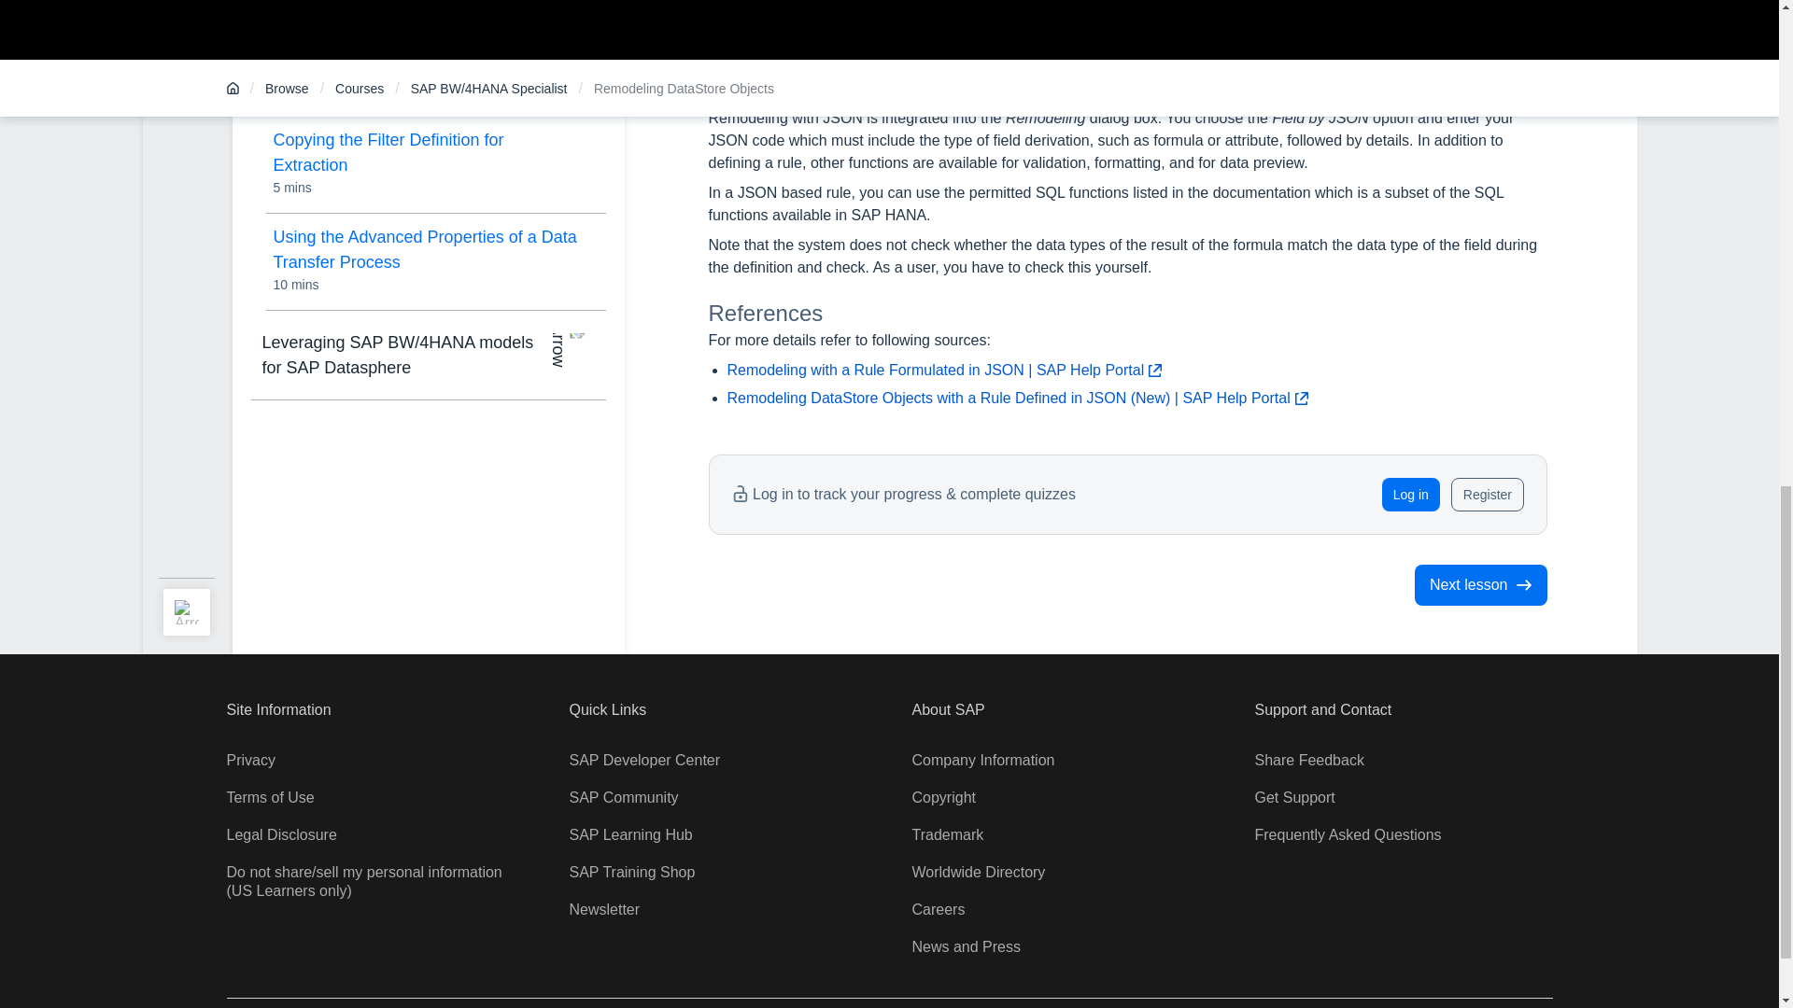 This screenshot has height=1008, width=1793. Describe the element at coordinates (1309, 760) in the screenshot. I see `Share Feedback` at that location.